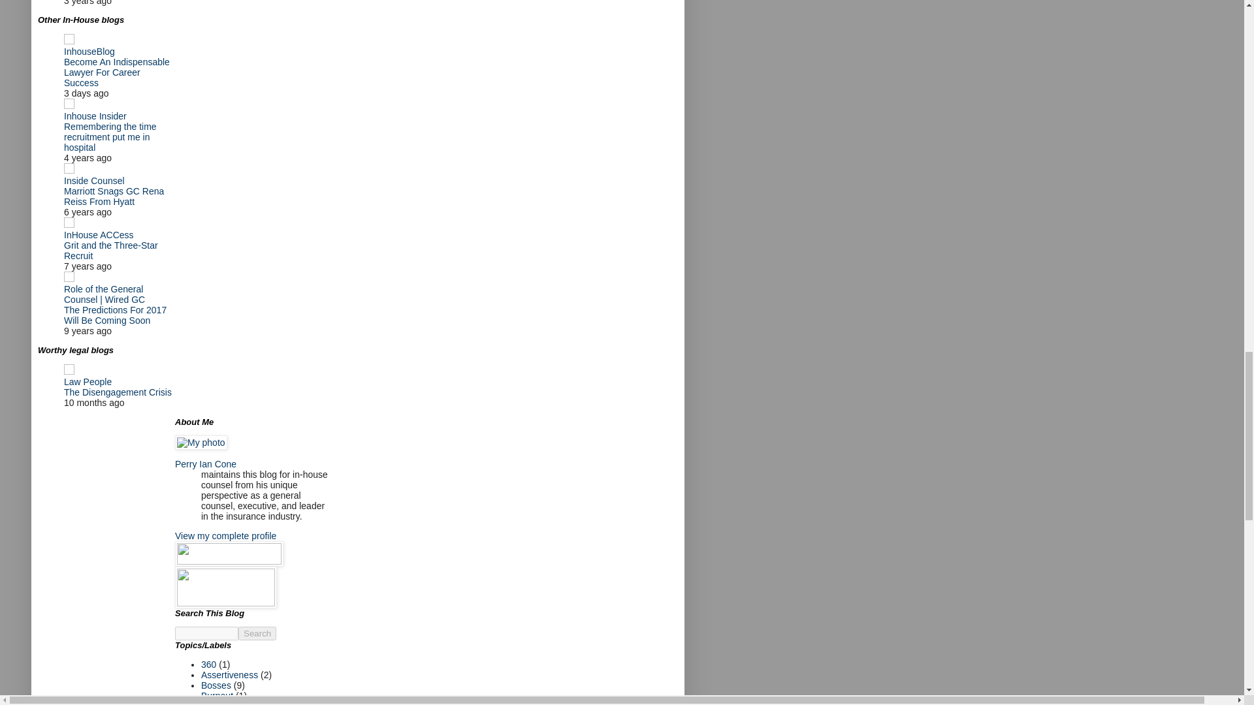 This screenshot has width=1254, height=705. I want to click on search, so click(257, 633).